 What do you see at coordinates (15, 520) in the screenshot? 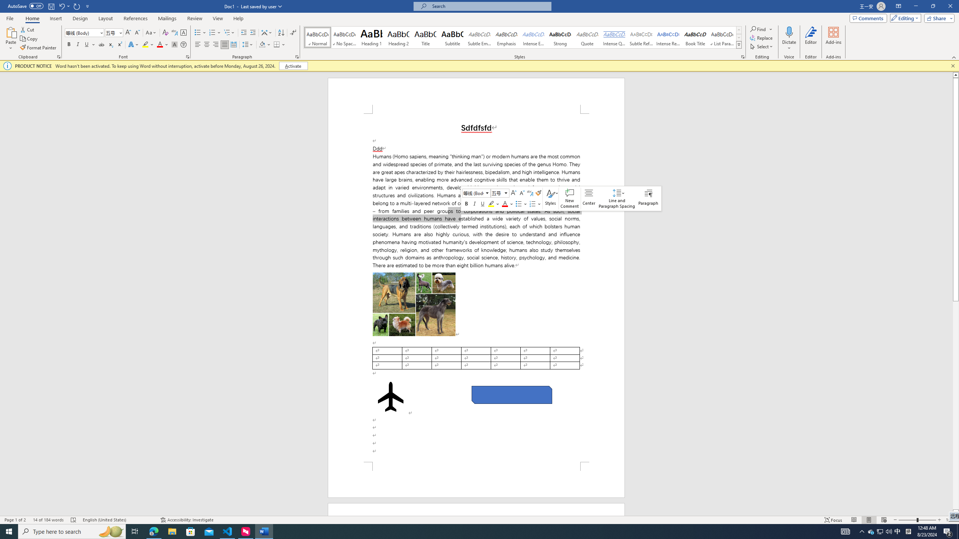
I see `Page Number Page 1 of 2` at bounding box center [15, 520].